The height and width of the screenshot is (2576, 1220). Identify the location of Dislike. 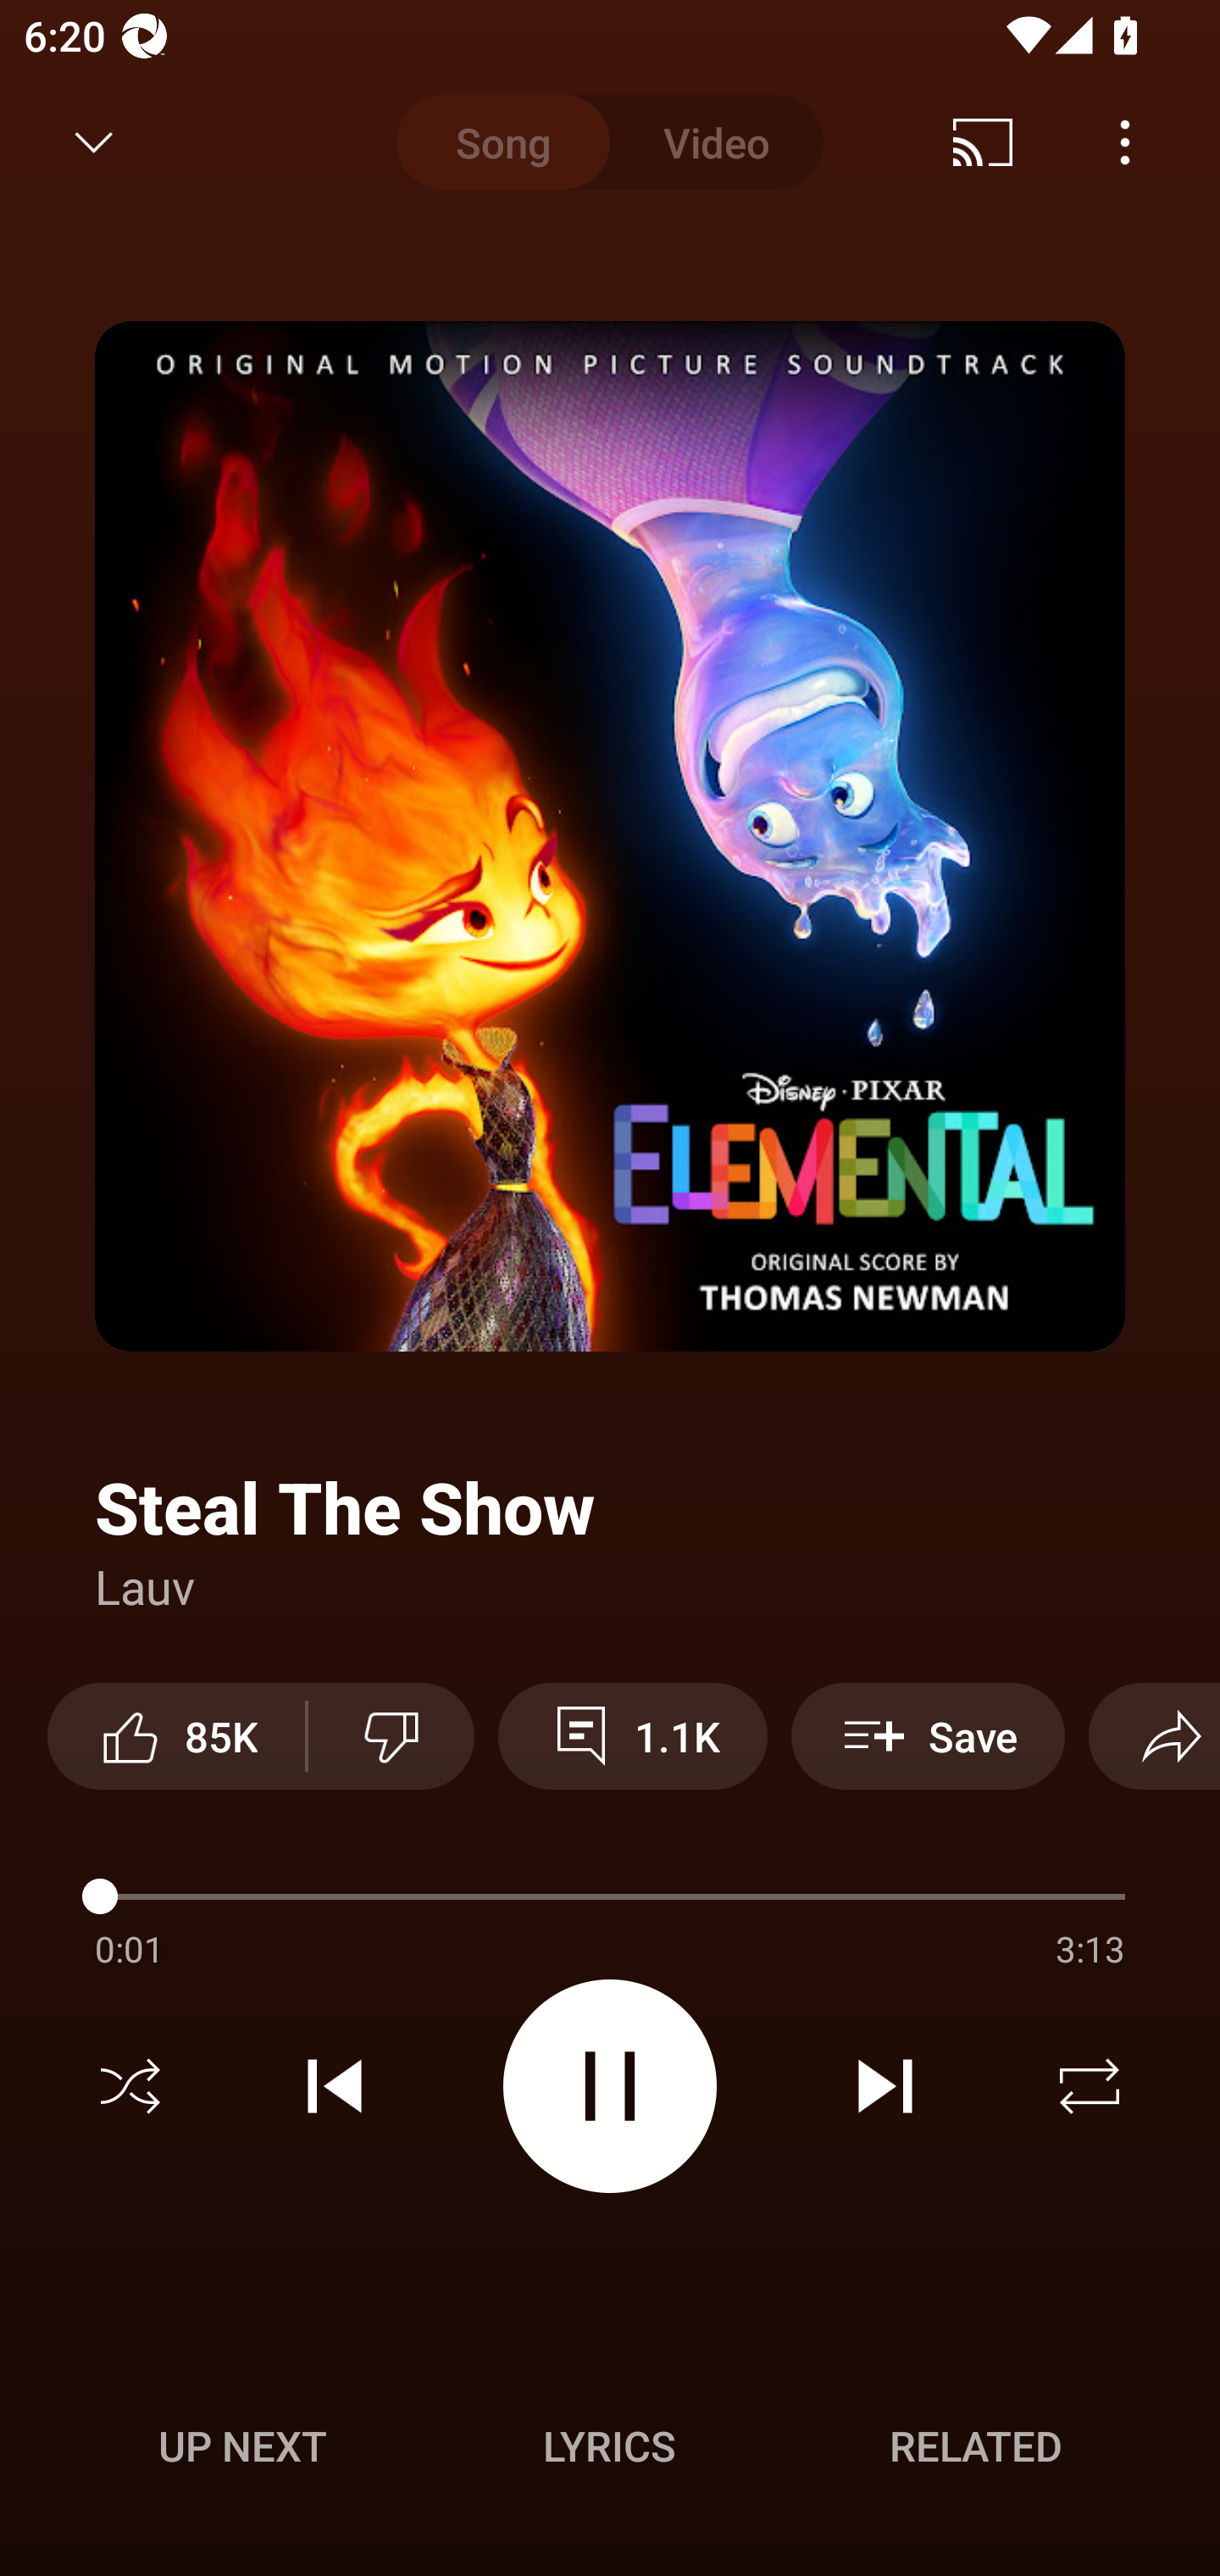
(391, 1735).